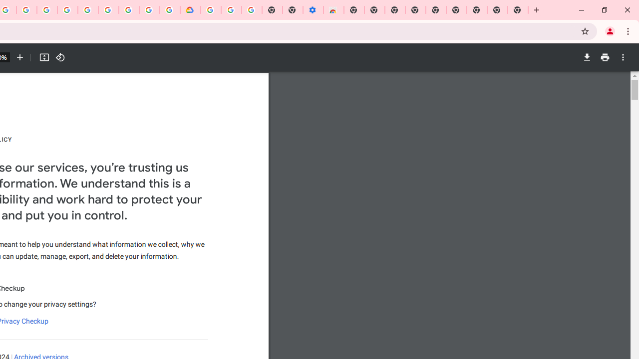 Image resolution: width=639 pixels, height=359 pixels. What do you see at coordinates (20, 57) in the screenshot?
I see `Zoom in` at bounding box center [20, 57].